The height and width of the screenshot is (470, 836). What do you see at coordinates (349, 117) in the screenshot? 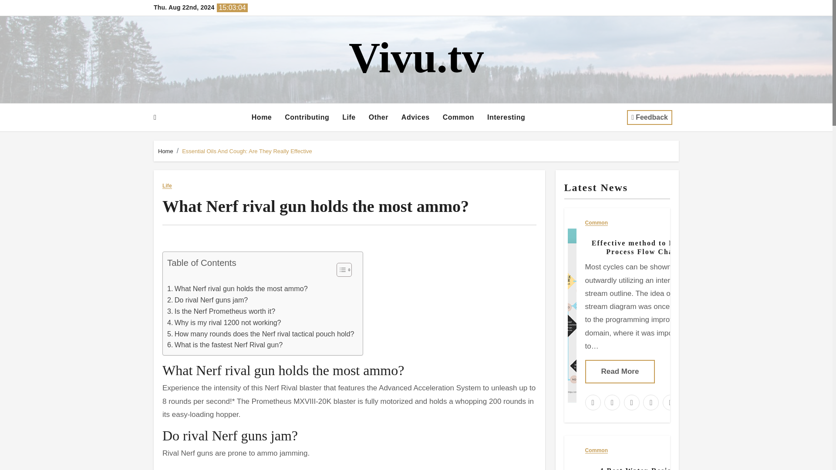
I see `Life` at bounding box center [349, 117].